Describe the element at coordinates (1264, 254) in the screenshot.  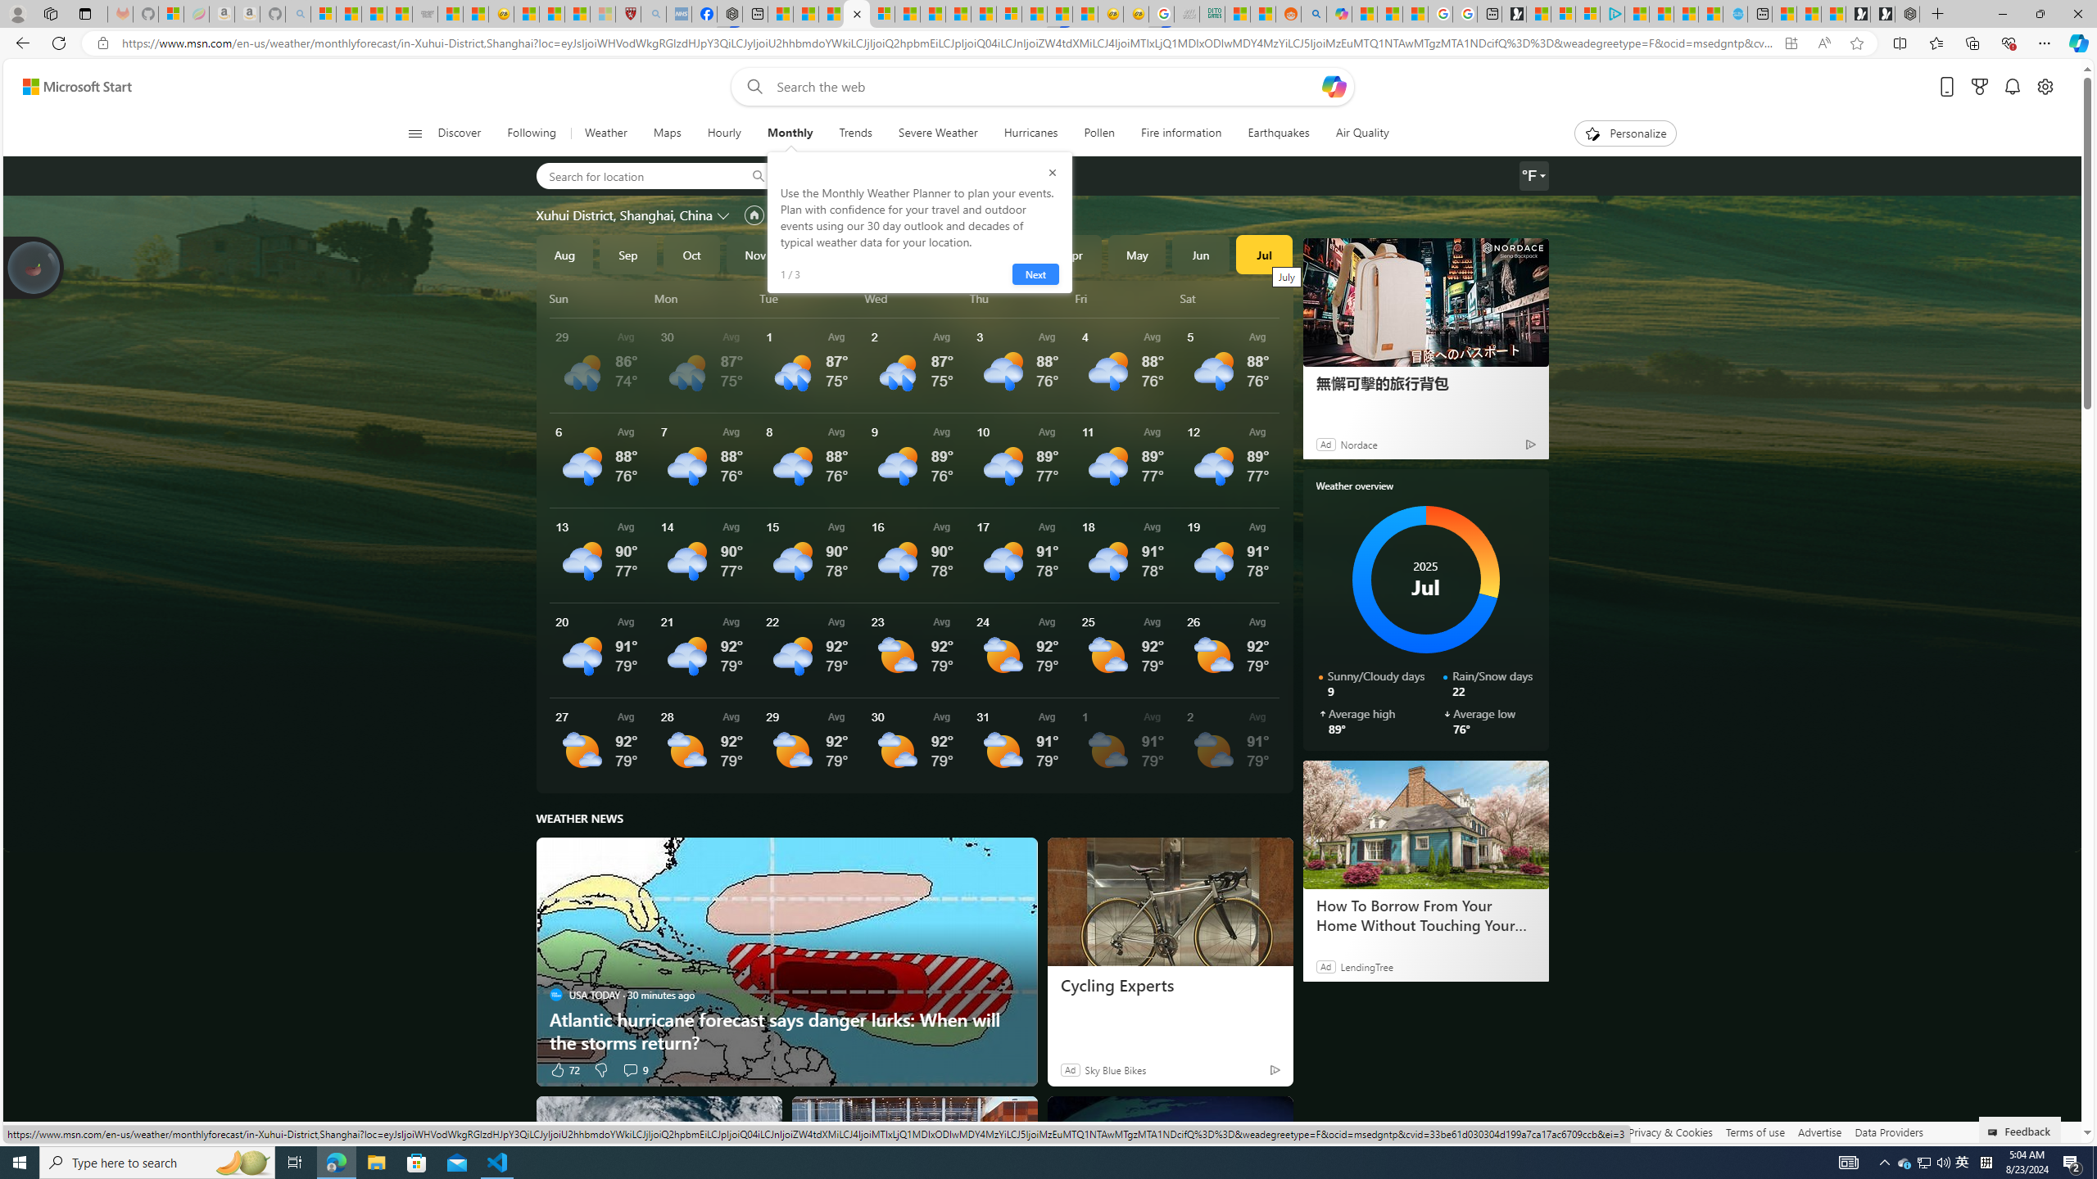
I see `Jul` at that location.